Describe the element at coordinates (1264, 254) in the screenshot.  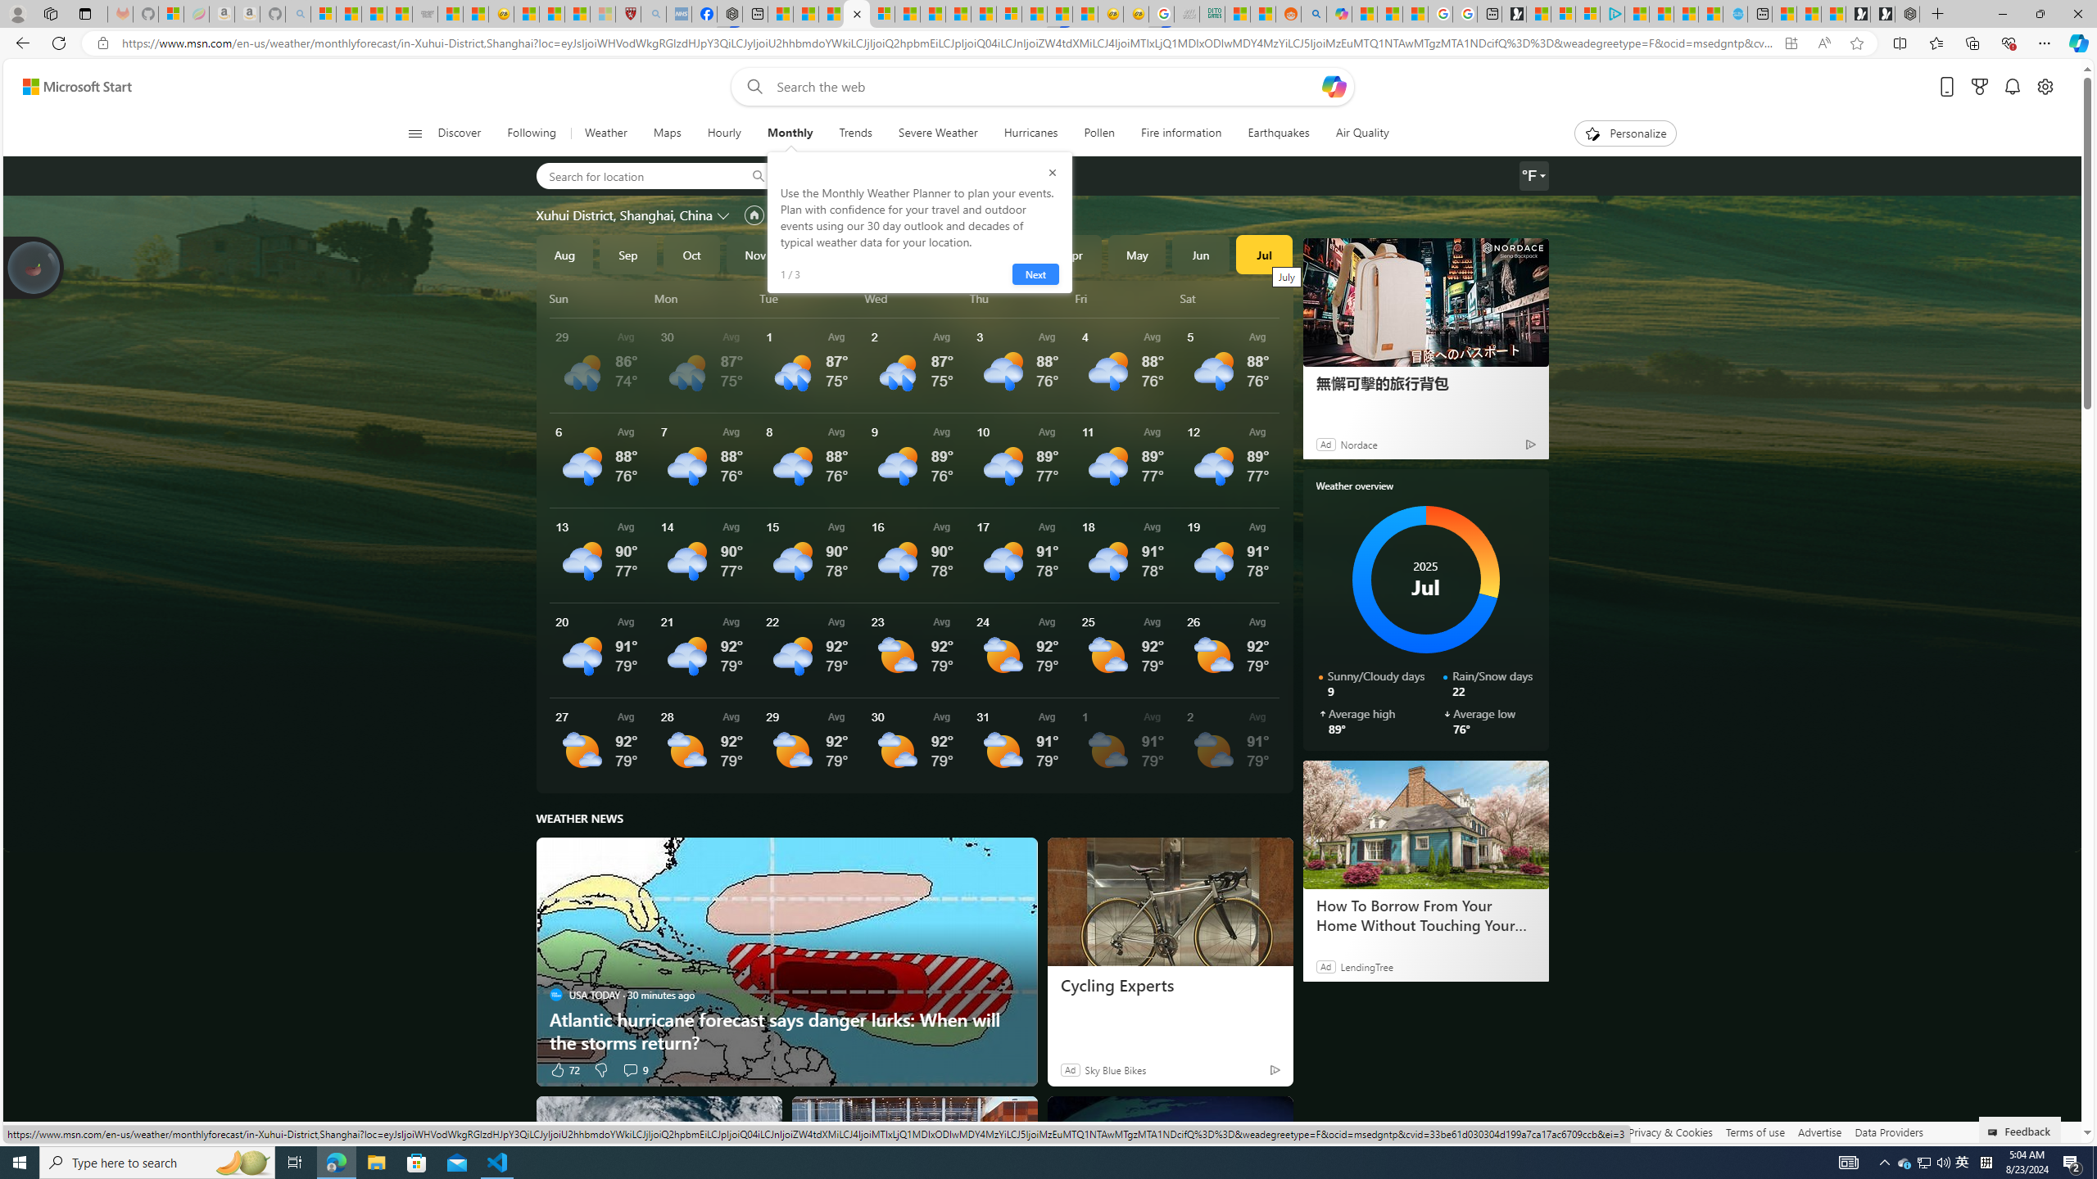
I see `Jul` at that location.